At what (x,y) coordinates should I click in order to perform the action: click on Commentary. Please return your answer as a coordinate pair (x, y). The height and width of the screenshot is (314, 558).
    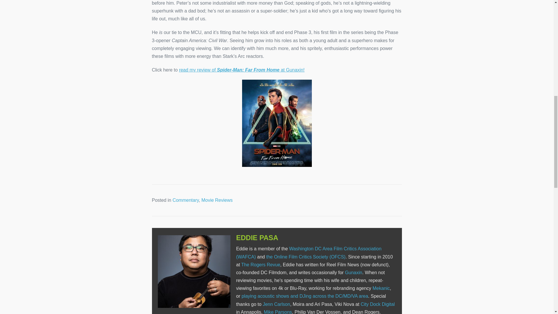
    Looking at the image, I should click on (185, 200).